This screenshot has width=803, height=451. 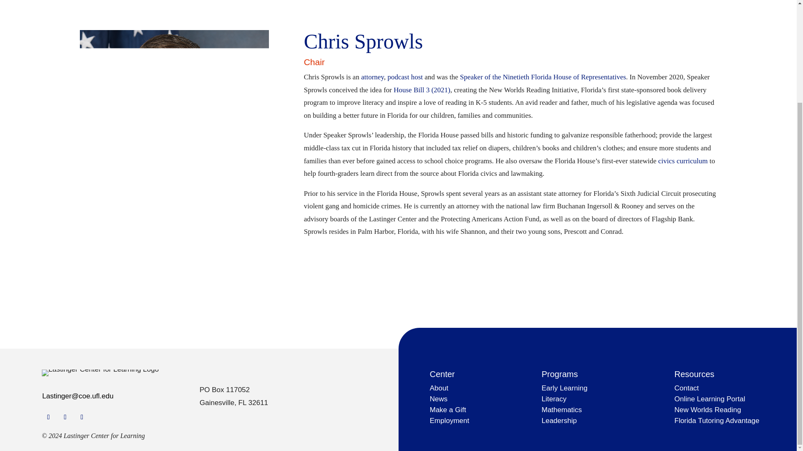 I want to click on Sprowls cropped, so click(x=174, y=125).